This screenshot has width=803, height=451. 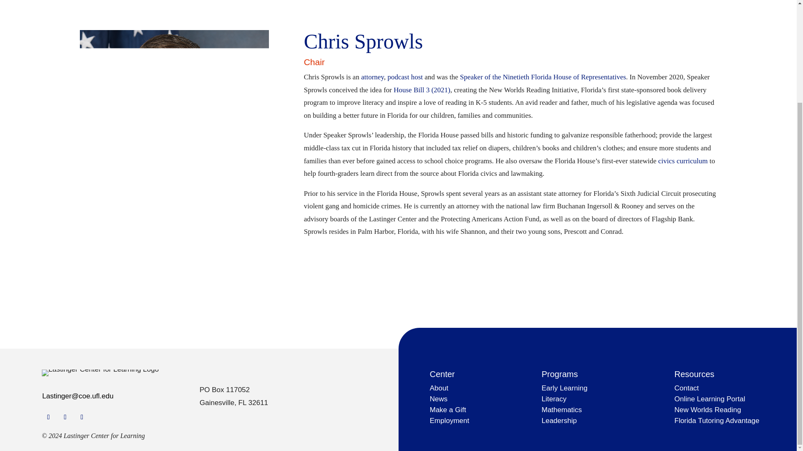 I want to click on Sprowls cropped, so click(x=174, y=125).